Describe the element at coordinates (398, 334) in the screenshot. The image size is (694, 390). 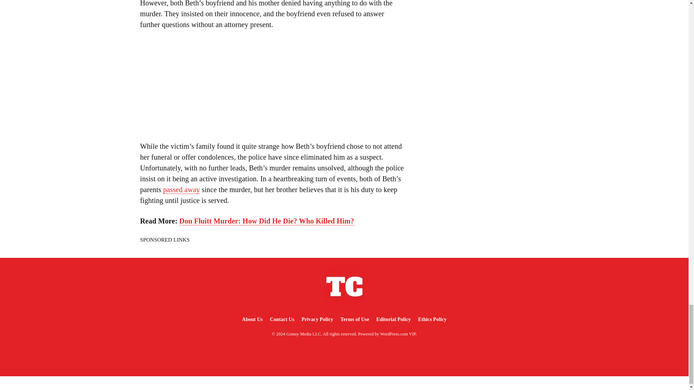
I see `WordPress.com VIP` at that location.